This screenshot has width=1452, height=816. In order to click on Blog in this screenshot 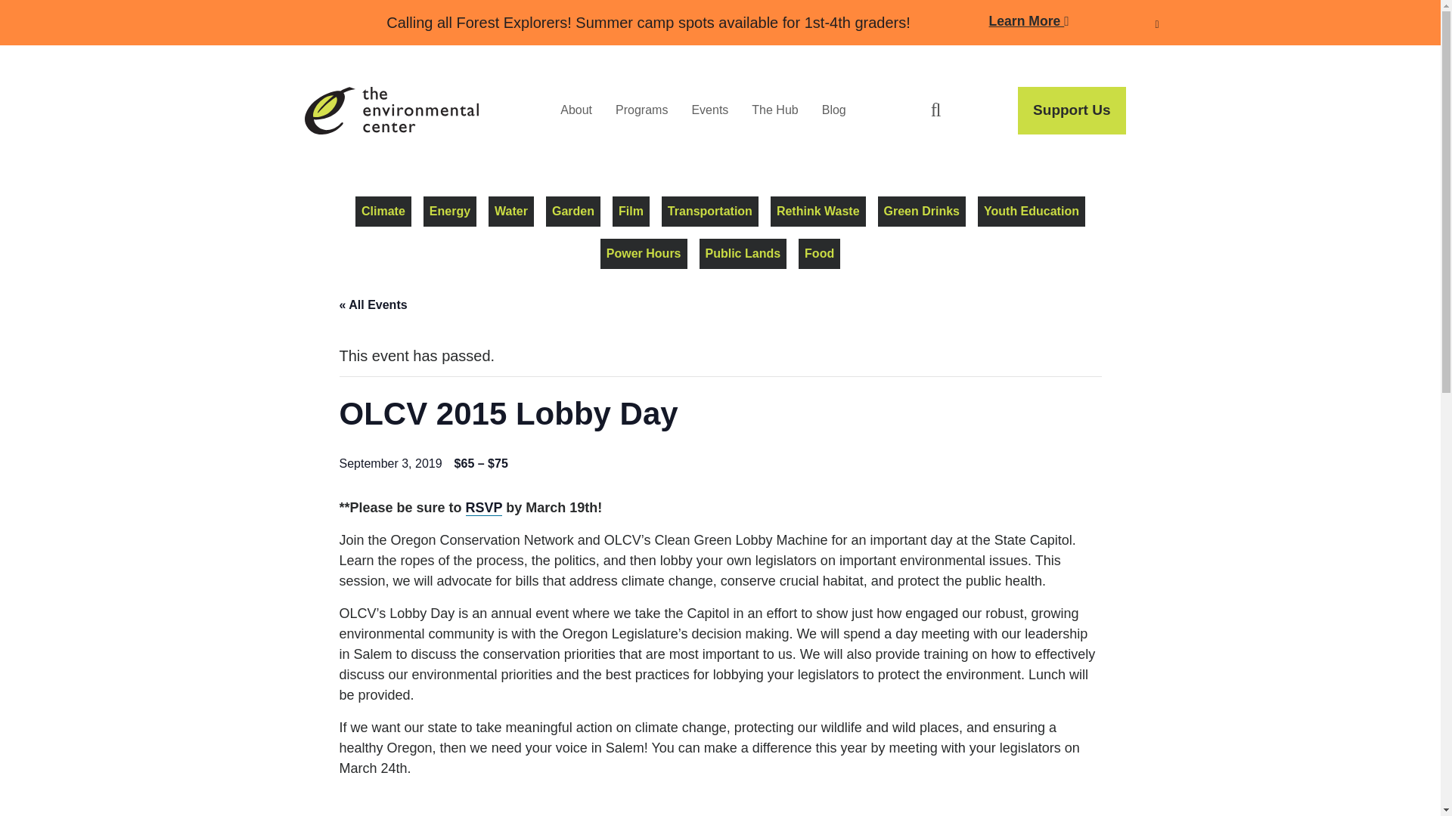, I will do `click(833, 110)`.